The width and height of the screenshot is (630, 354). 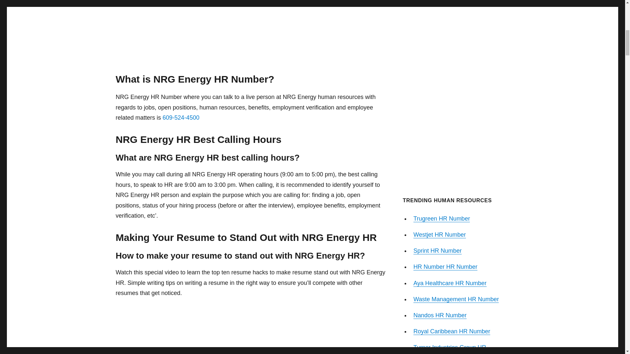 What do you see at coordinates (440, 315) in the screenshot?
I see `Nandos HR Number` at bounding box center [440, 315].